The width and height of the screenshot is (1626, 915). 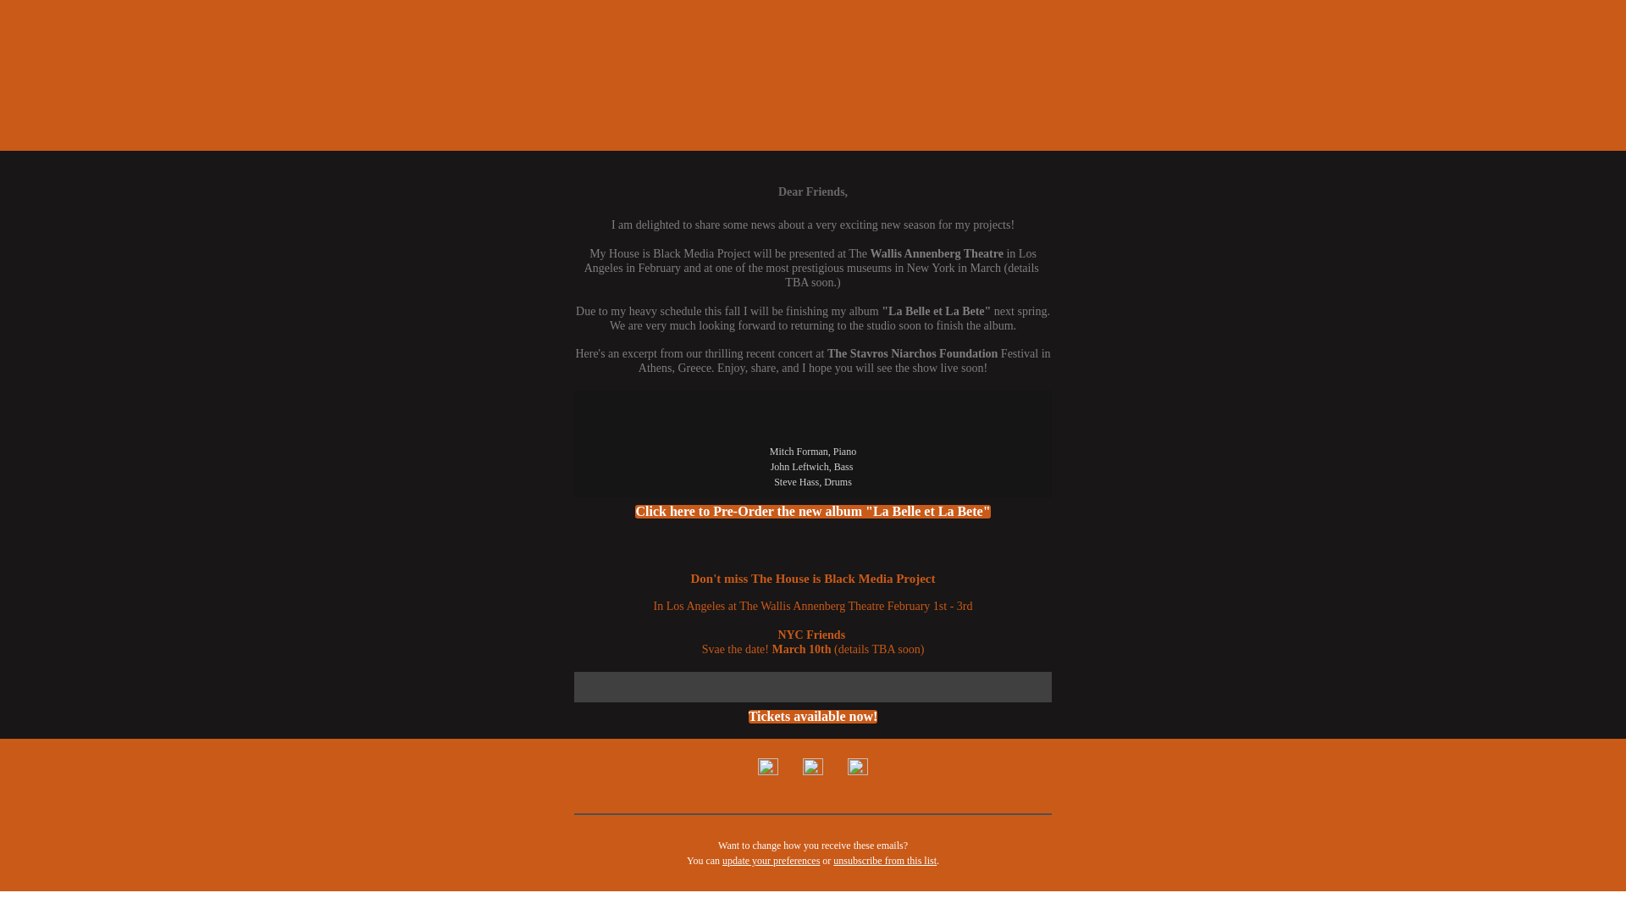 I want to click on Click here to Pre-Order the new album "La Belle et La Bete", so click(x=813, y=512).